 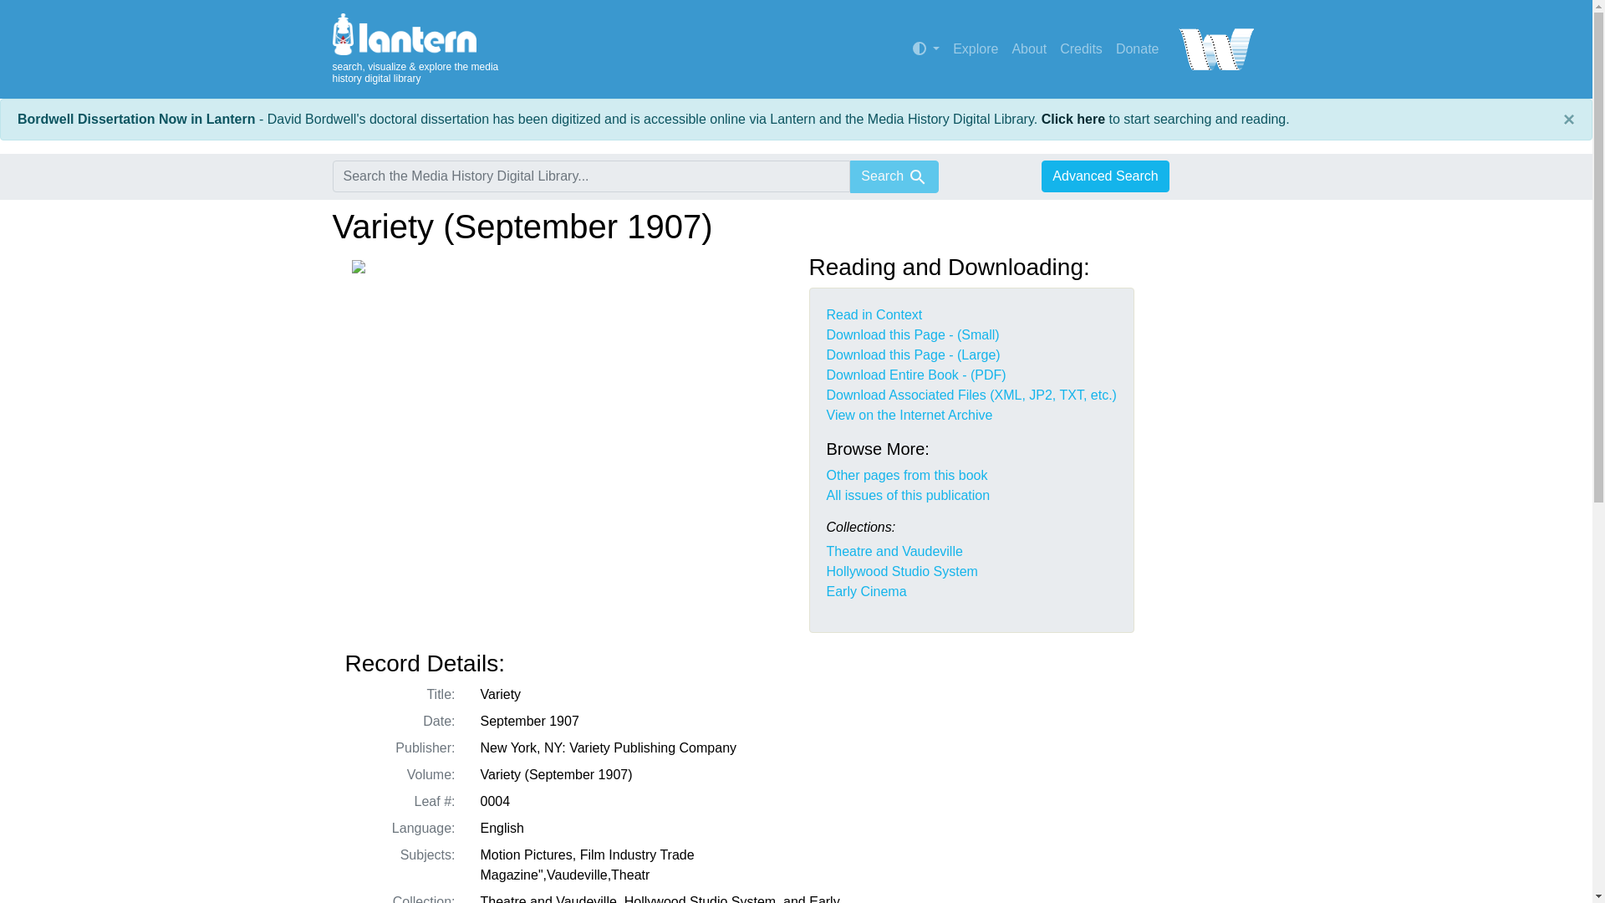 I want to click on Search, so click(x=918, y=176).